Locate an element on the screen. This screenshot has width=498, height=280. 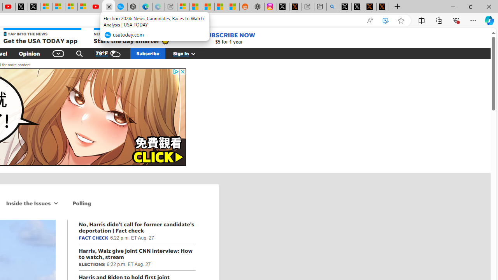
Shanghai, China hourly forecast | Microsoft Weather is located at coordinates (208, 7).